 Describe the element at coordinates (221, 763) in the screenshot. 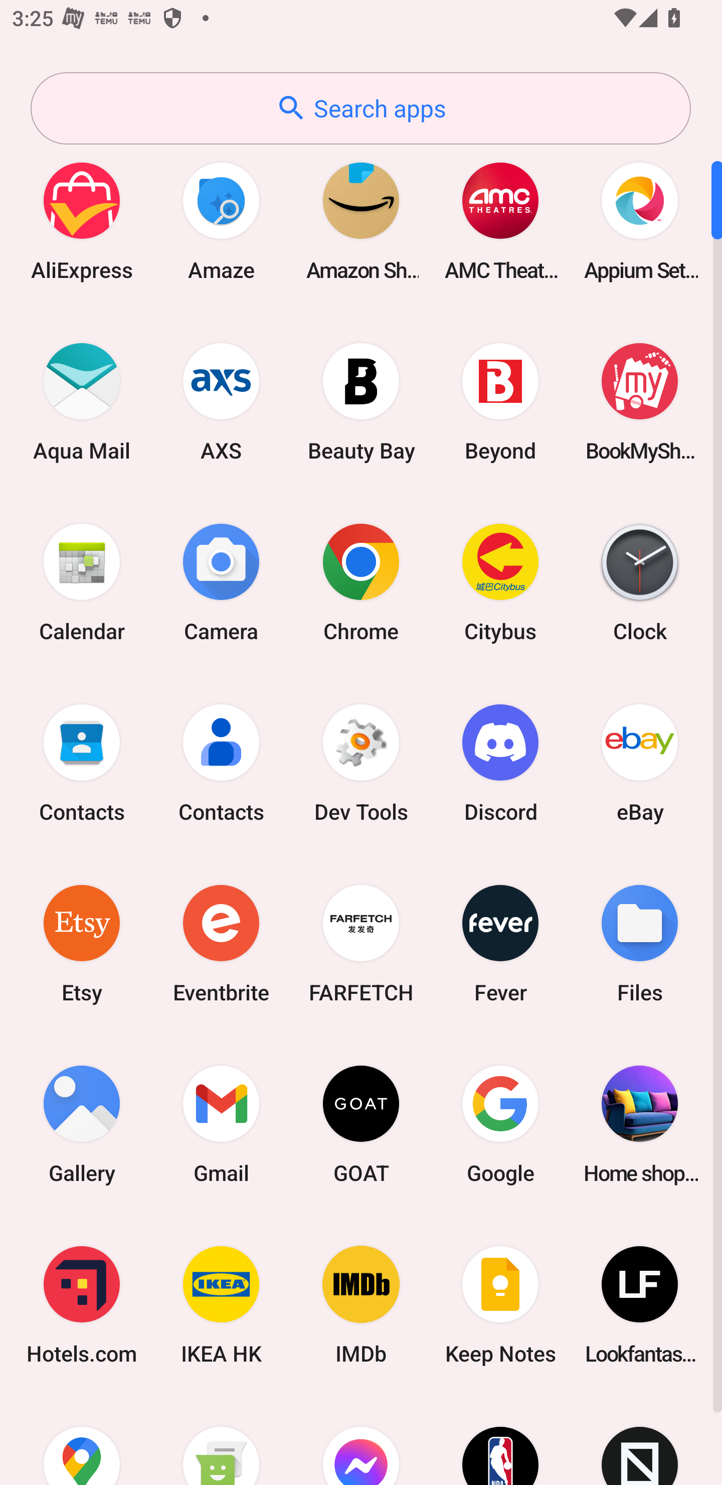

I see `Contacts` at that location.